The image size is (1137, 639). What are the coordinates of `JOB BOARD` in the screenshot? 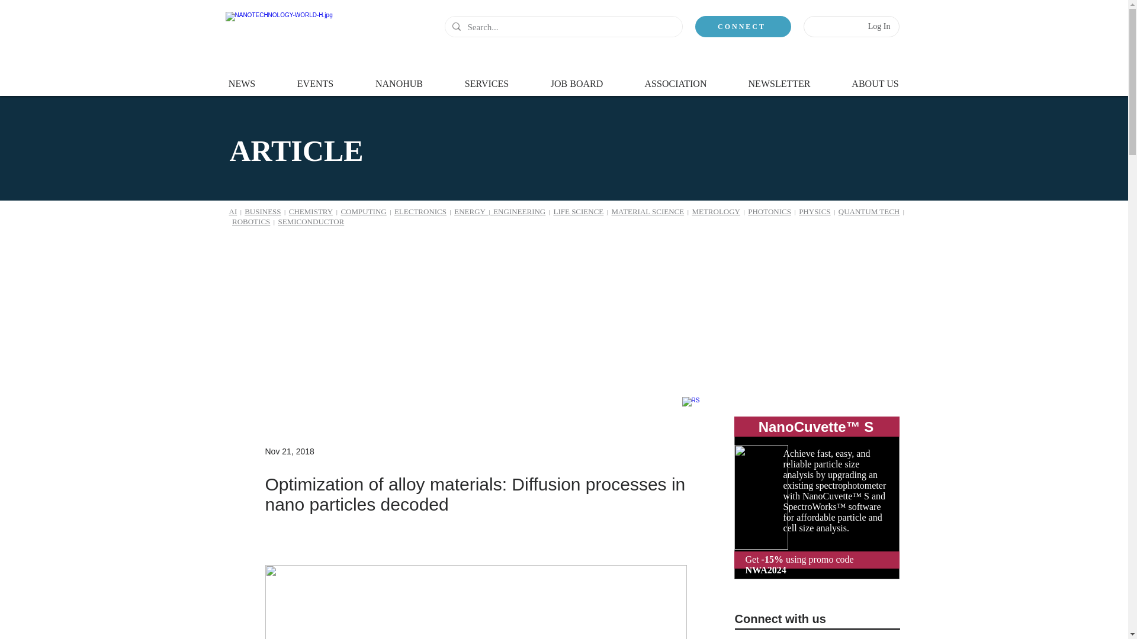 It's located at (576, 78).